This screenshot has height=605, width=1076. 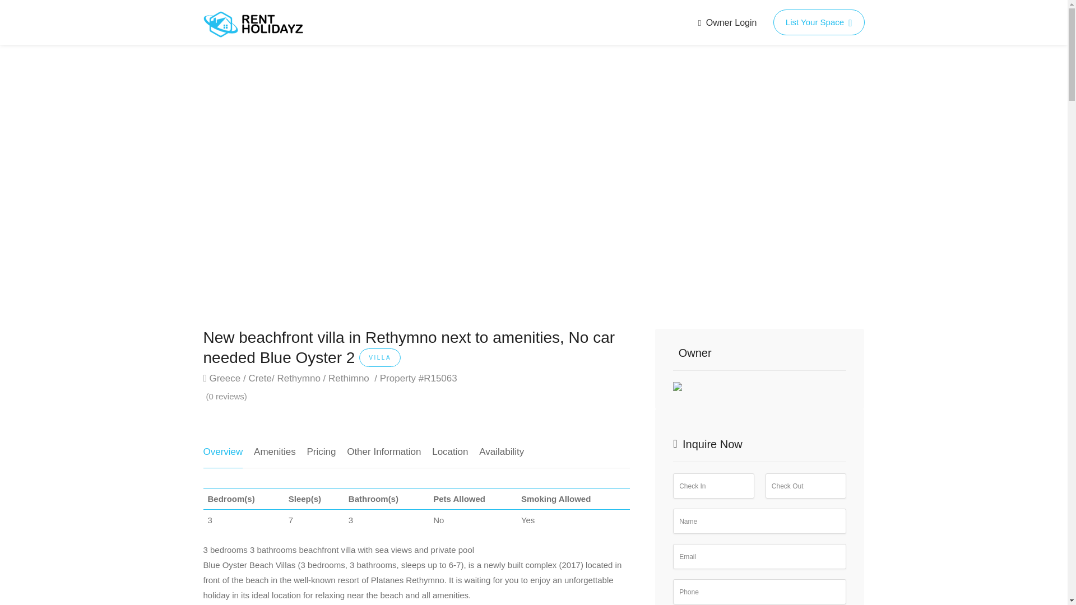 I want to click on Owner Login, so click(x=727, y=22).